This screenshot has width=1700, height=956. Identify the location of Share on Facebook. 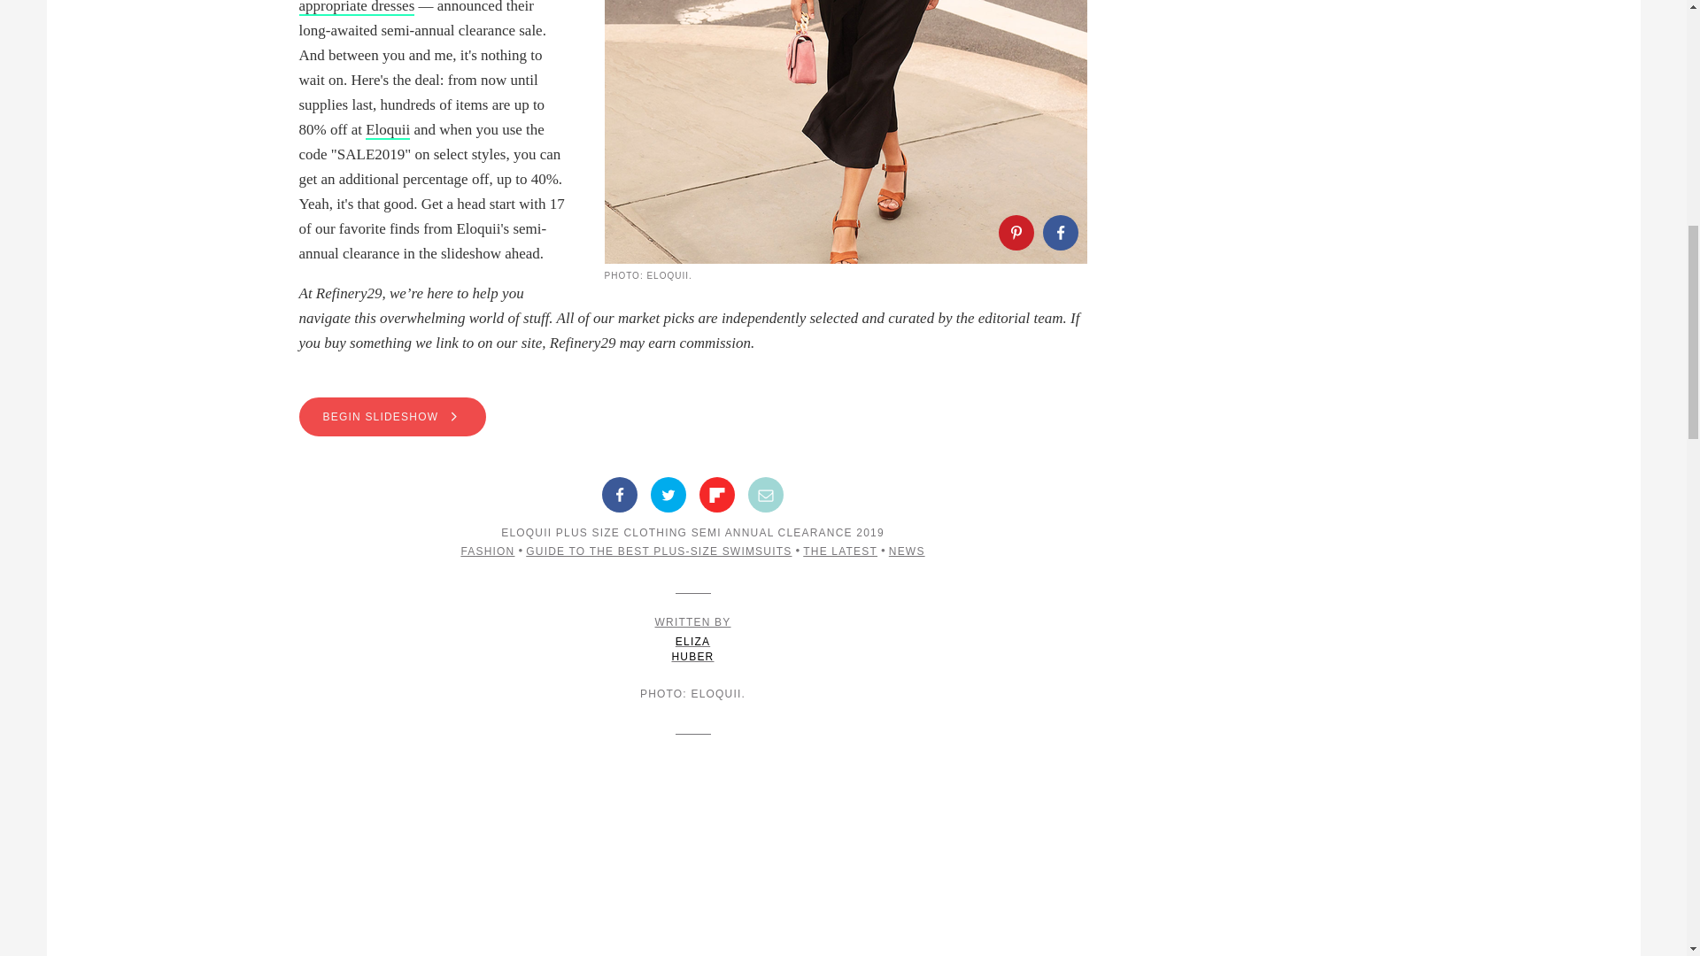
(620, 494).